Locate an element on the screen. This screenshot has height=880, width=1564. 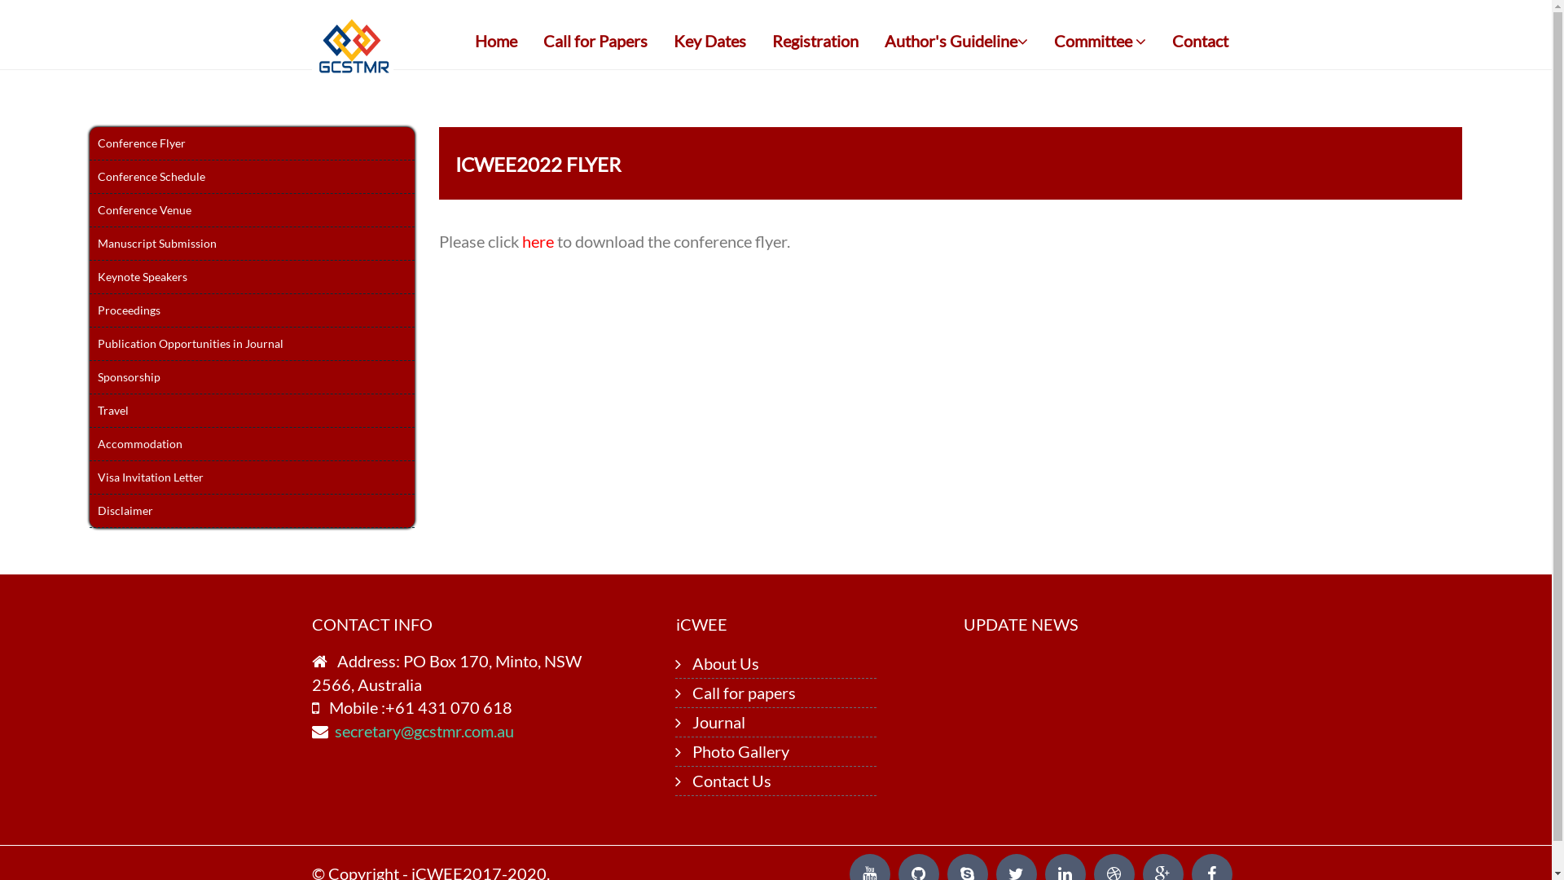
Photo Gallery is located at coordinates (740, 751).